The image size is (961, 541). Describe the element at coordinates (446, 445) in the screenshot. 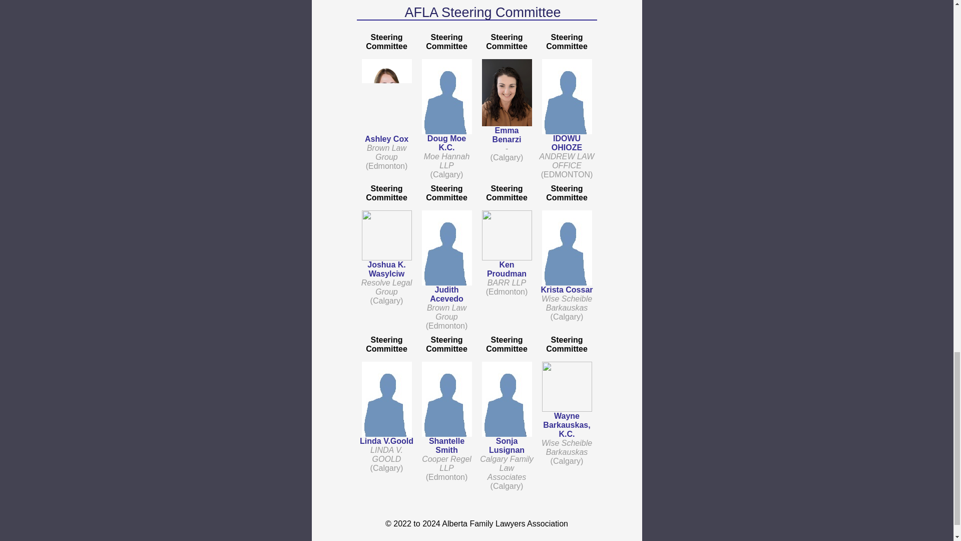

I see `Shantelle Smith` at that location.